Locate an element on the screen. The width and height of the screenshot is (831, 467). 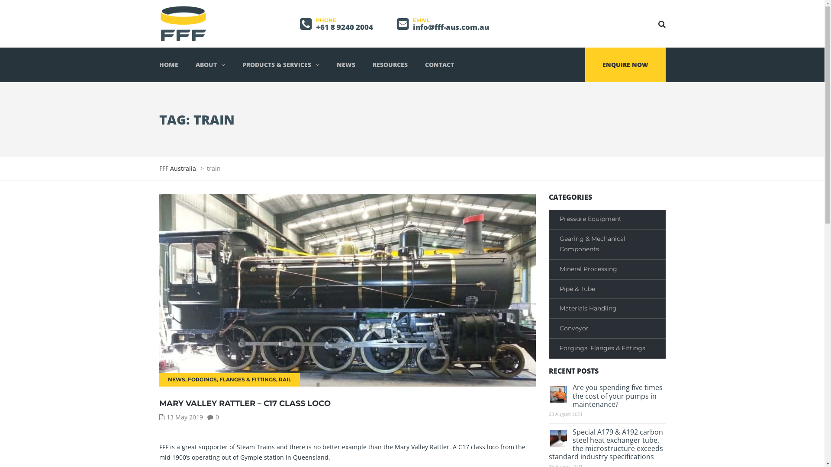
Forgings, Flanges & Fittings is located at coordinates (607, 349).